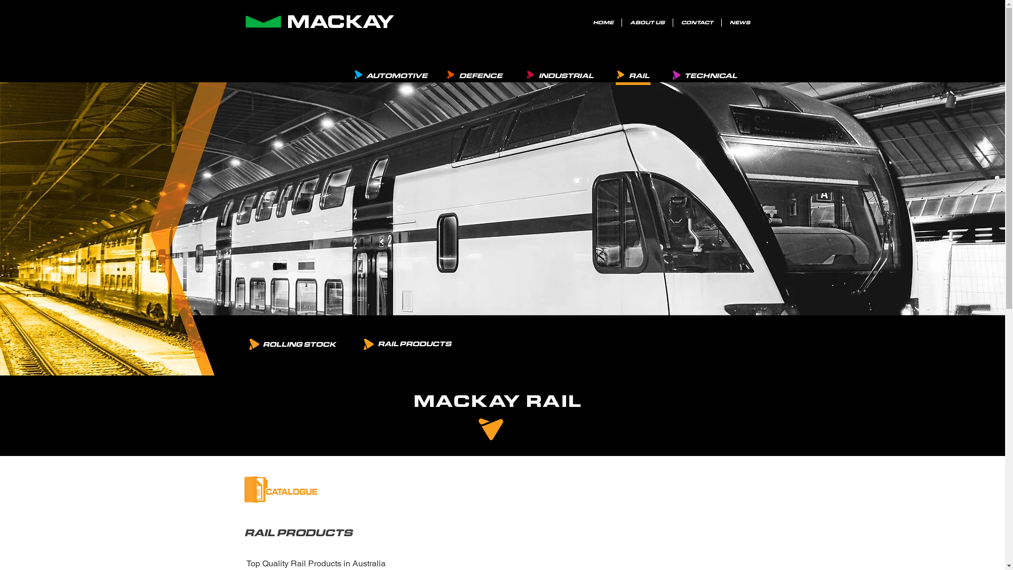 This screenshot has width=1013, height=570. I want to click on AUTOMOTIVE, so click(396, 75).